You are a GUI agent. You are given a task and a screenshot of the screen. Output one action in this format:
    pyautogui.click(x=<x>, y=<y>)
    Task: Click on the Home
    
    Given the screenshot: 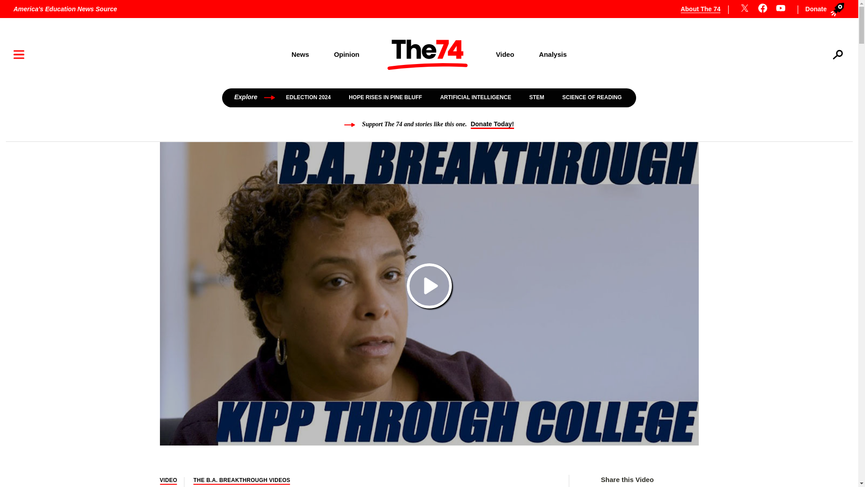 What is the action you would take?
    pyautogui.click(x=428, y=55)
    